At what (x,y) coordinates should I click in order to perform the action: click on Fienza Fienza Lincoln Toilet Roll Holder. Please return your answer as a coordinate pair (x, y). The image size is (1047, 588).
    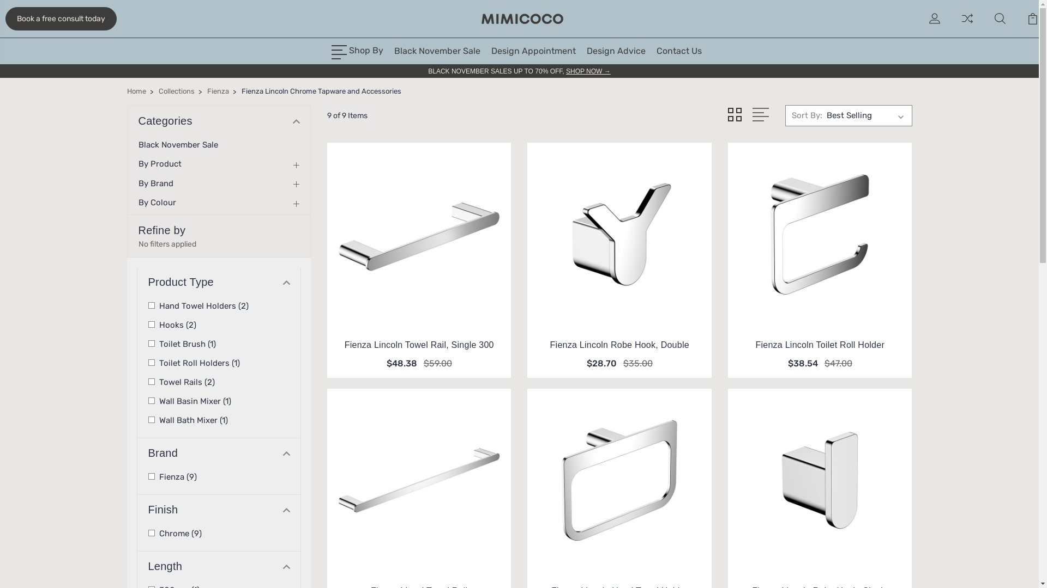
    Looking at the image, I should click on (820, 234).